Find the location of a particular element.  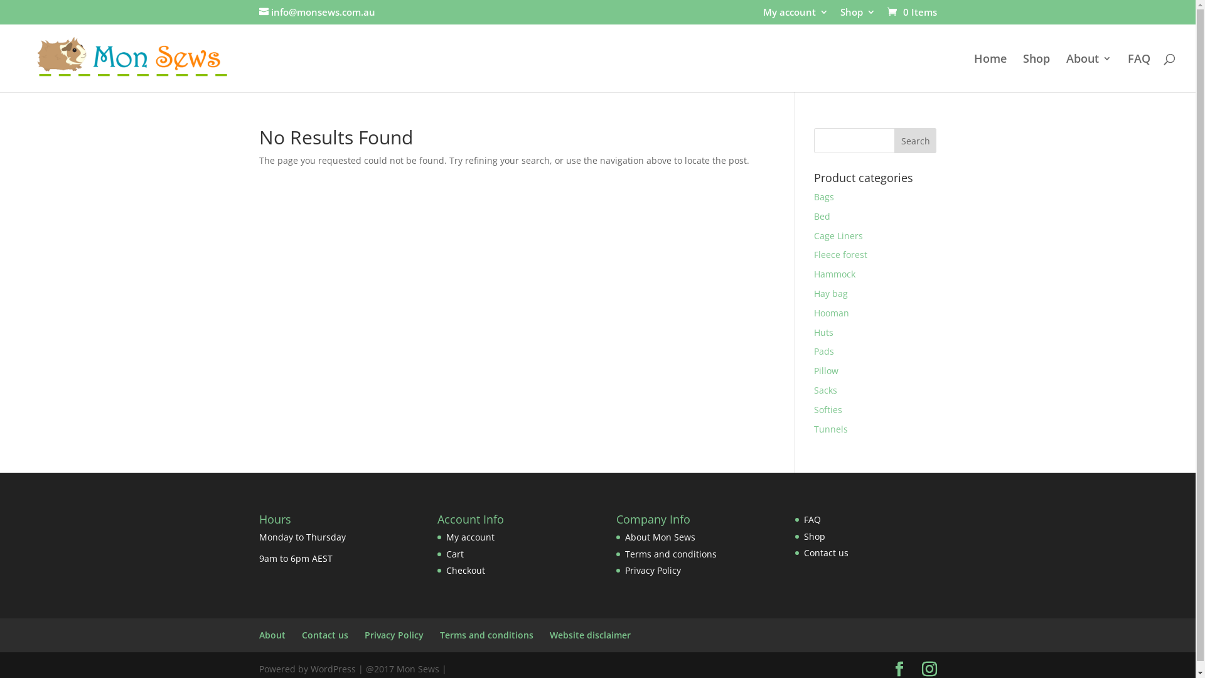

Hammock is located at coordinates (835, 274).